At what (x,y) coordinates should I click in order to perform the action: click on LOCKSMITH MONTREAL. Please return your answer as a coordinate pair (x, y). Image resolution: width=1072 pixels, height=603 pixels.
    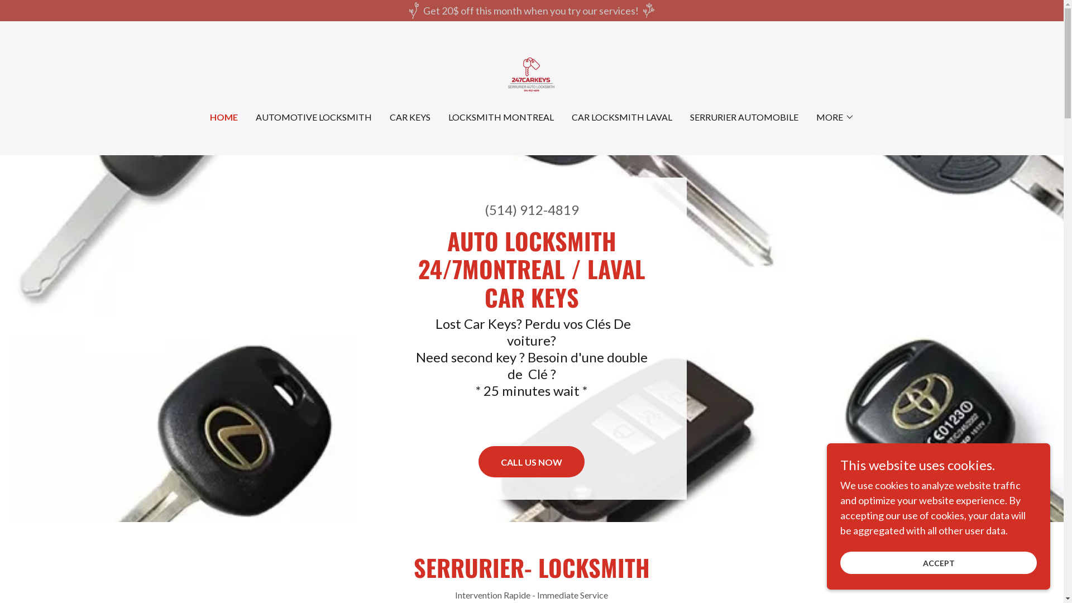
    Looking at the image, I should click on (500, 117).